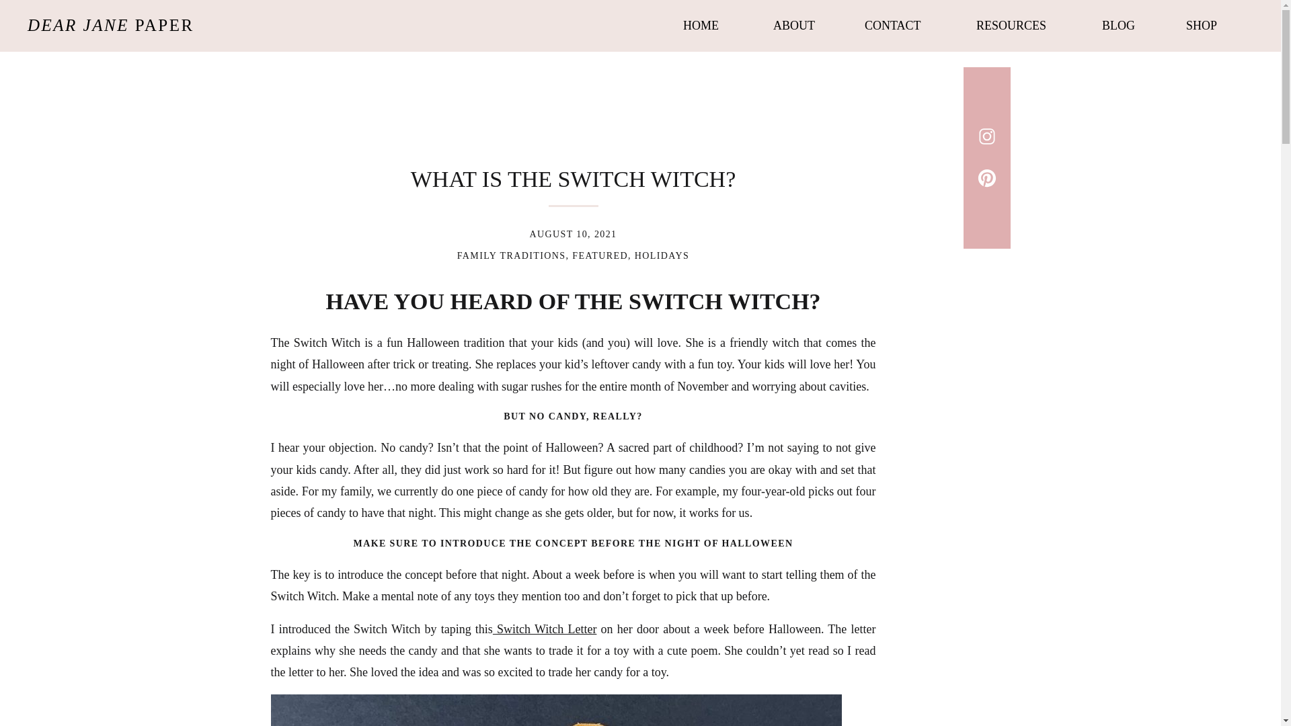 The image size is (1291, 726). Describe the element at coordinates (898, 23) in the screenshot. I see `CONTACT` at that location.